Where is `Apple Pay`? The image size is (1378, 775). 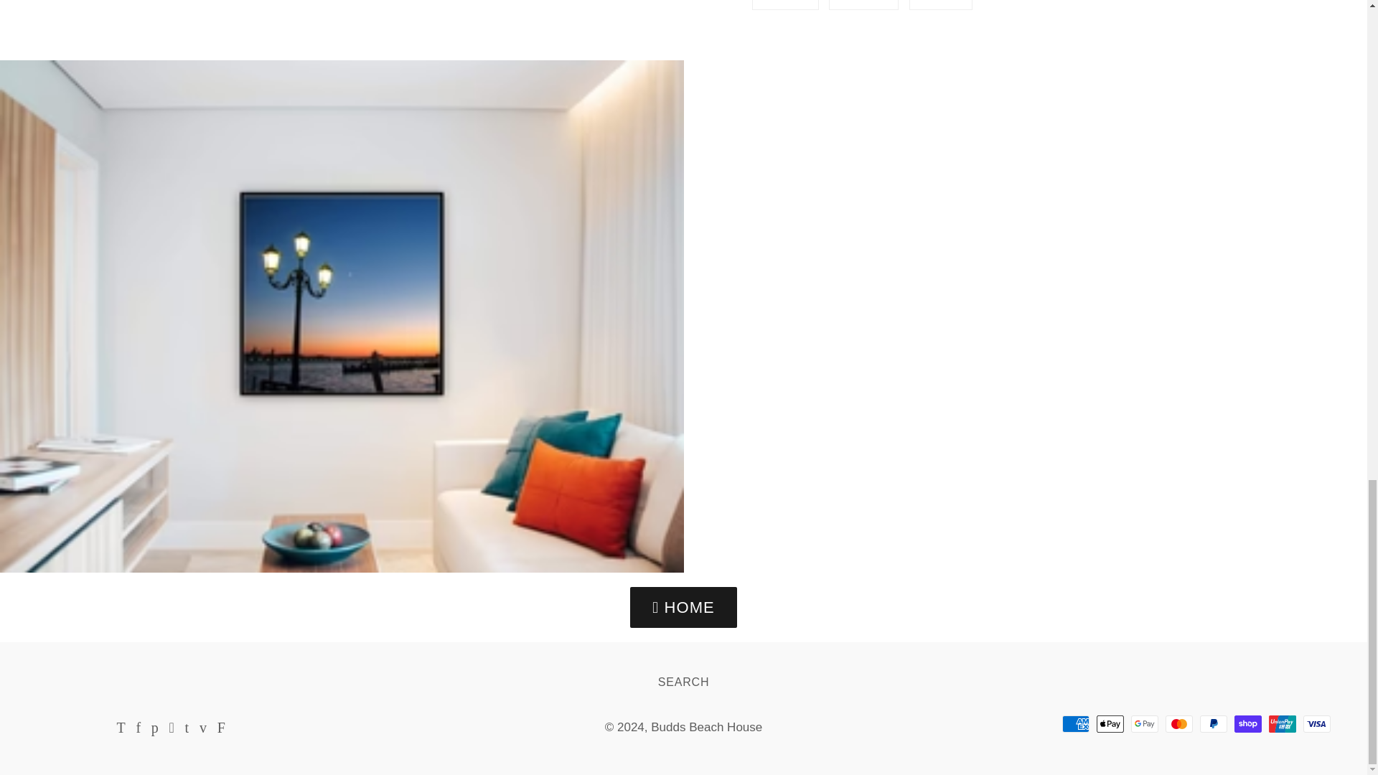
Apple Pay is located at coordinates (1214, 723).